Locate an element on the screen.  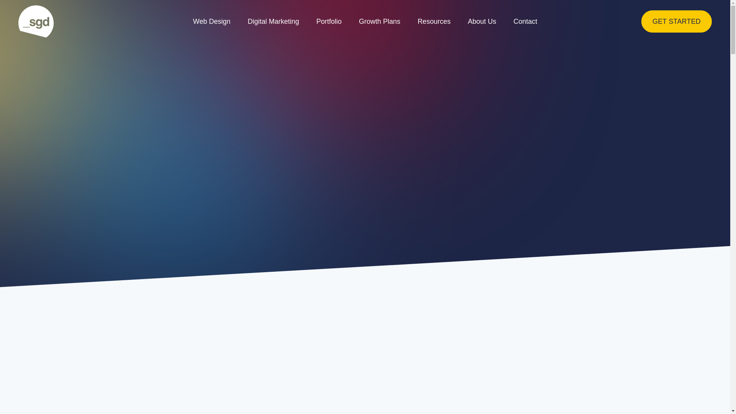
Digital Marketing is located at coordinates (273, 21).